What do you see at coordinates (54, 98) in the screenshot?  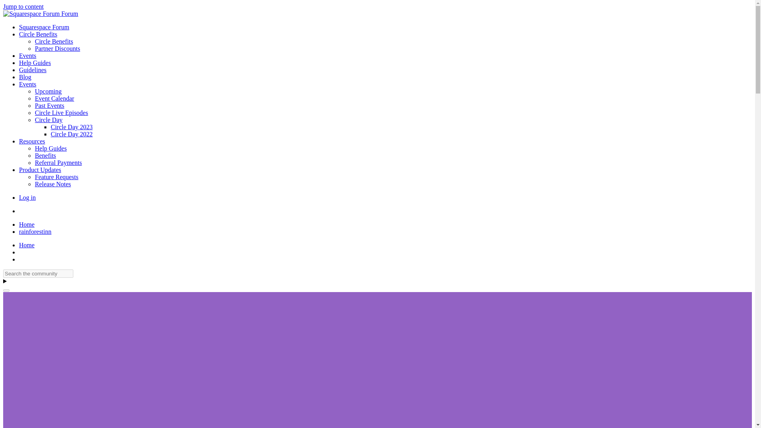 I see `Event Calendar` at bounding box center [54, 98].